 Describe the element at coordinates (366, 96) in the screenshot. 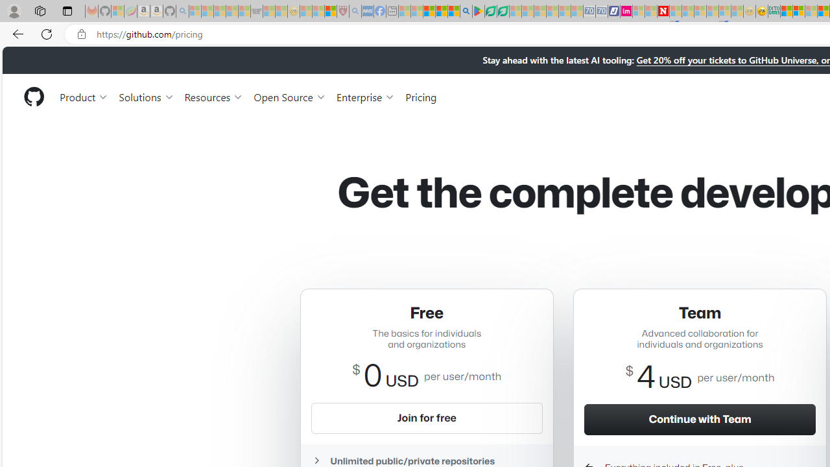

I see `Enterprise` at that location.